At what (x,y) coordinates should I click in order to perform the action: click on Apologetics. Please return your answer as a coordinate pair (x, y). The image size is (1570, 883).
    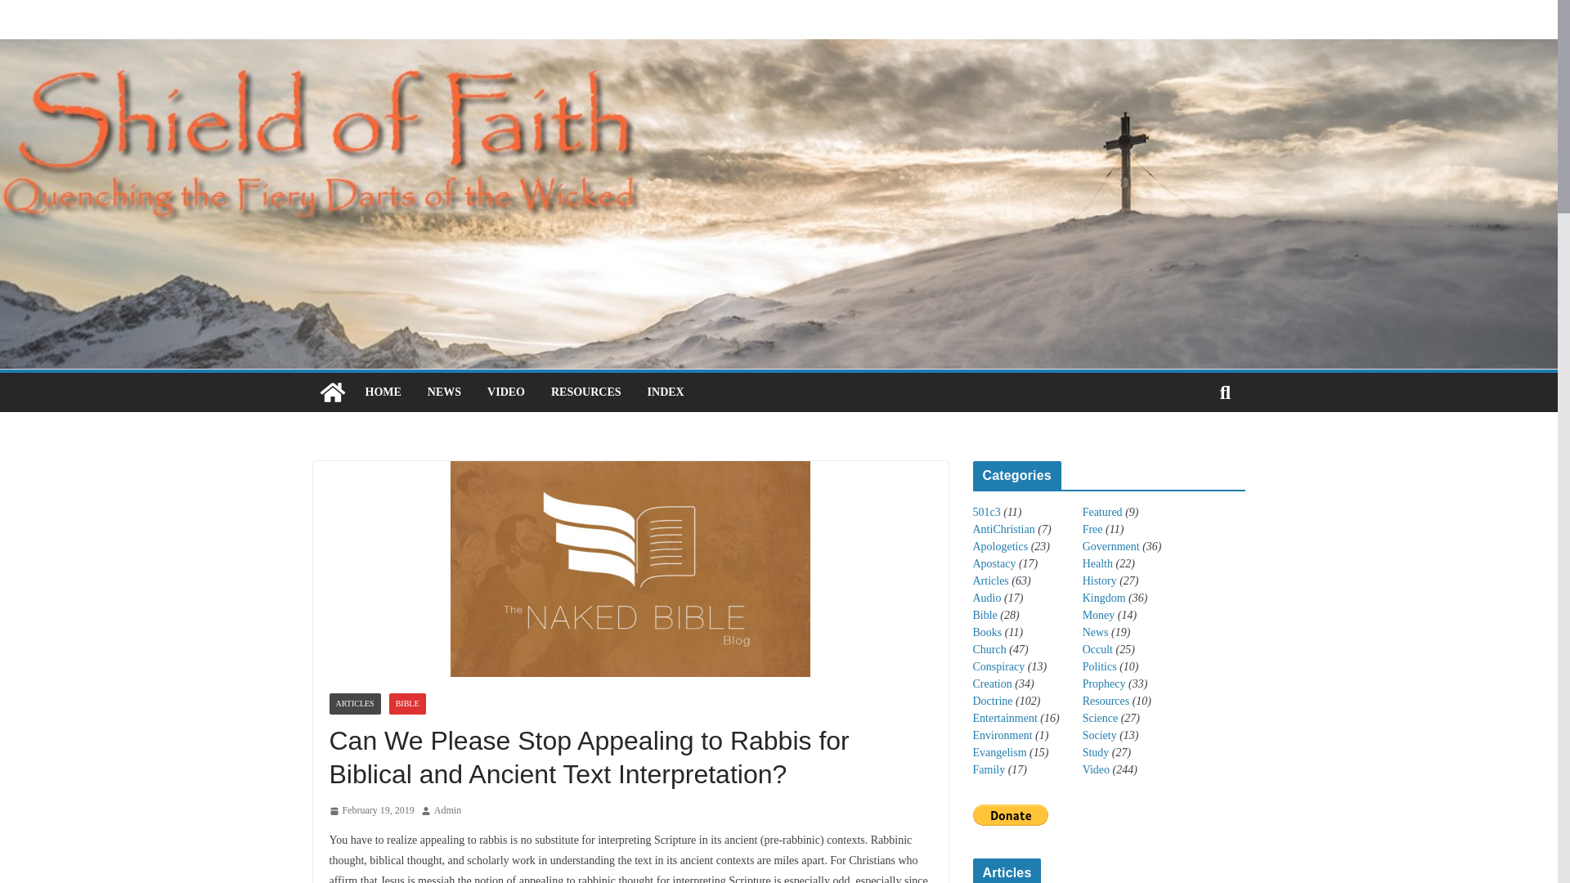
    Looking at the image, I should click on (1001, 546).